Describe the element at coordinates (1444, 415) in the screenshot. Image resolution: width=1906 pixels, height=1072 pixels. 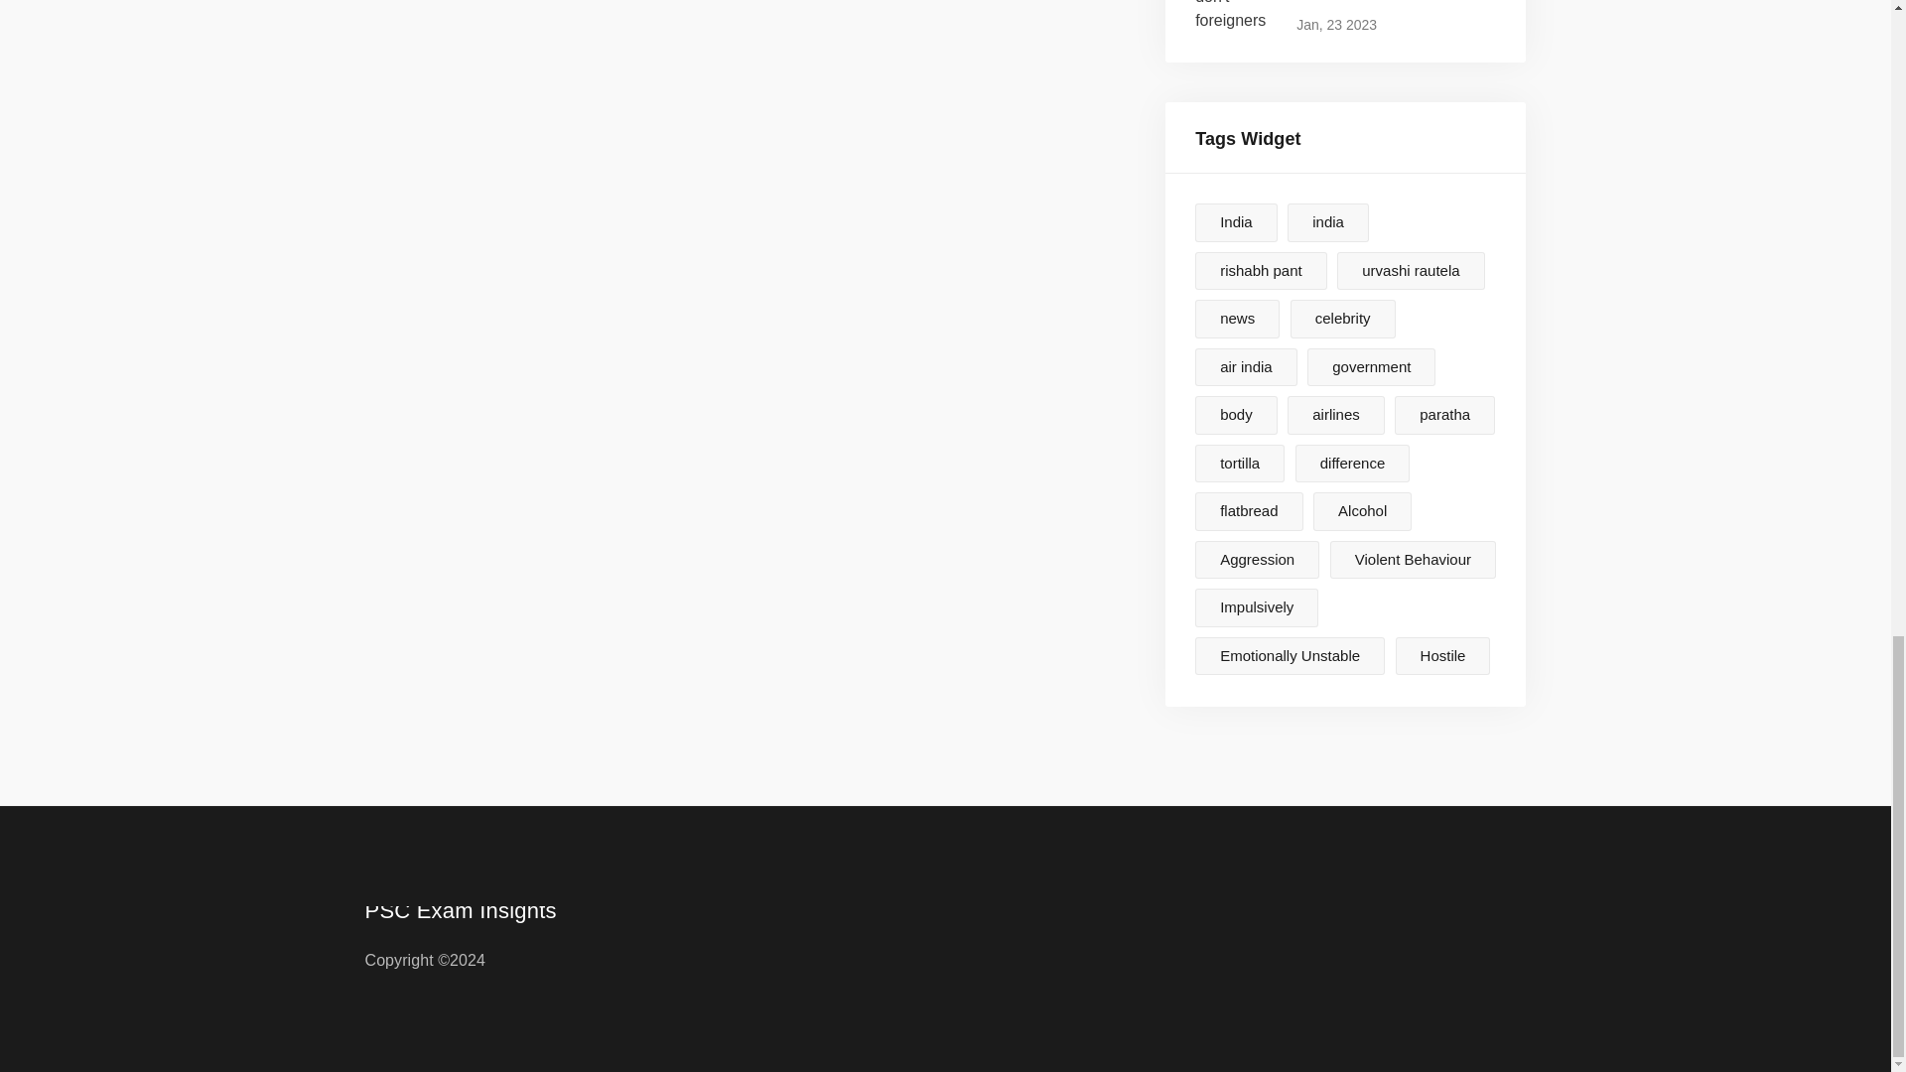
I see `flatbread` at that location.